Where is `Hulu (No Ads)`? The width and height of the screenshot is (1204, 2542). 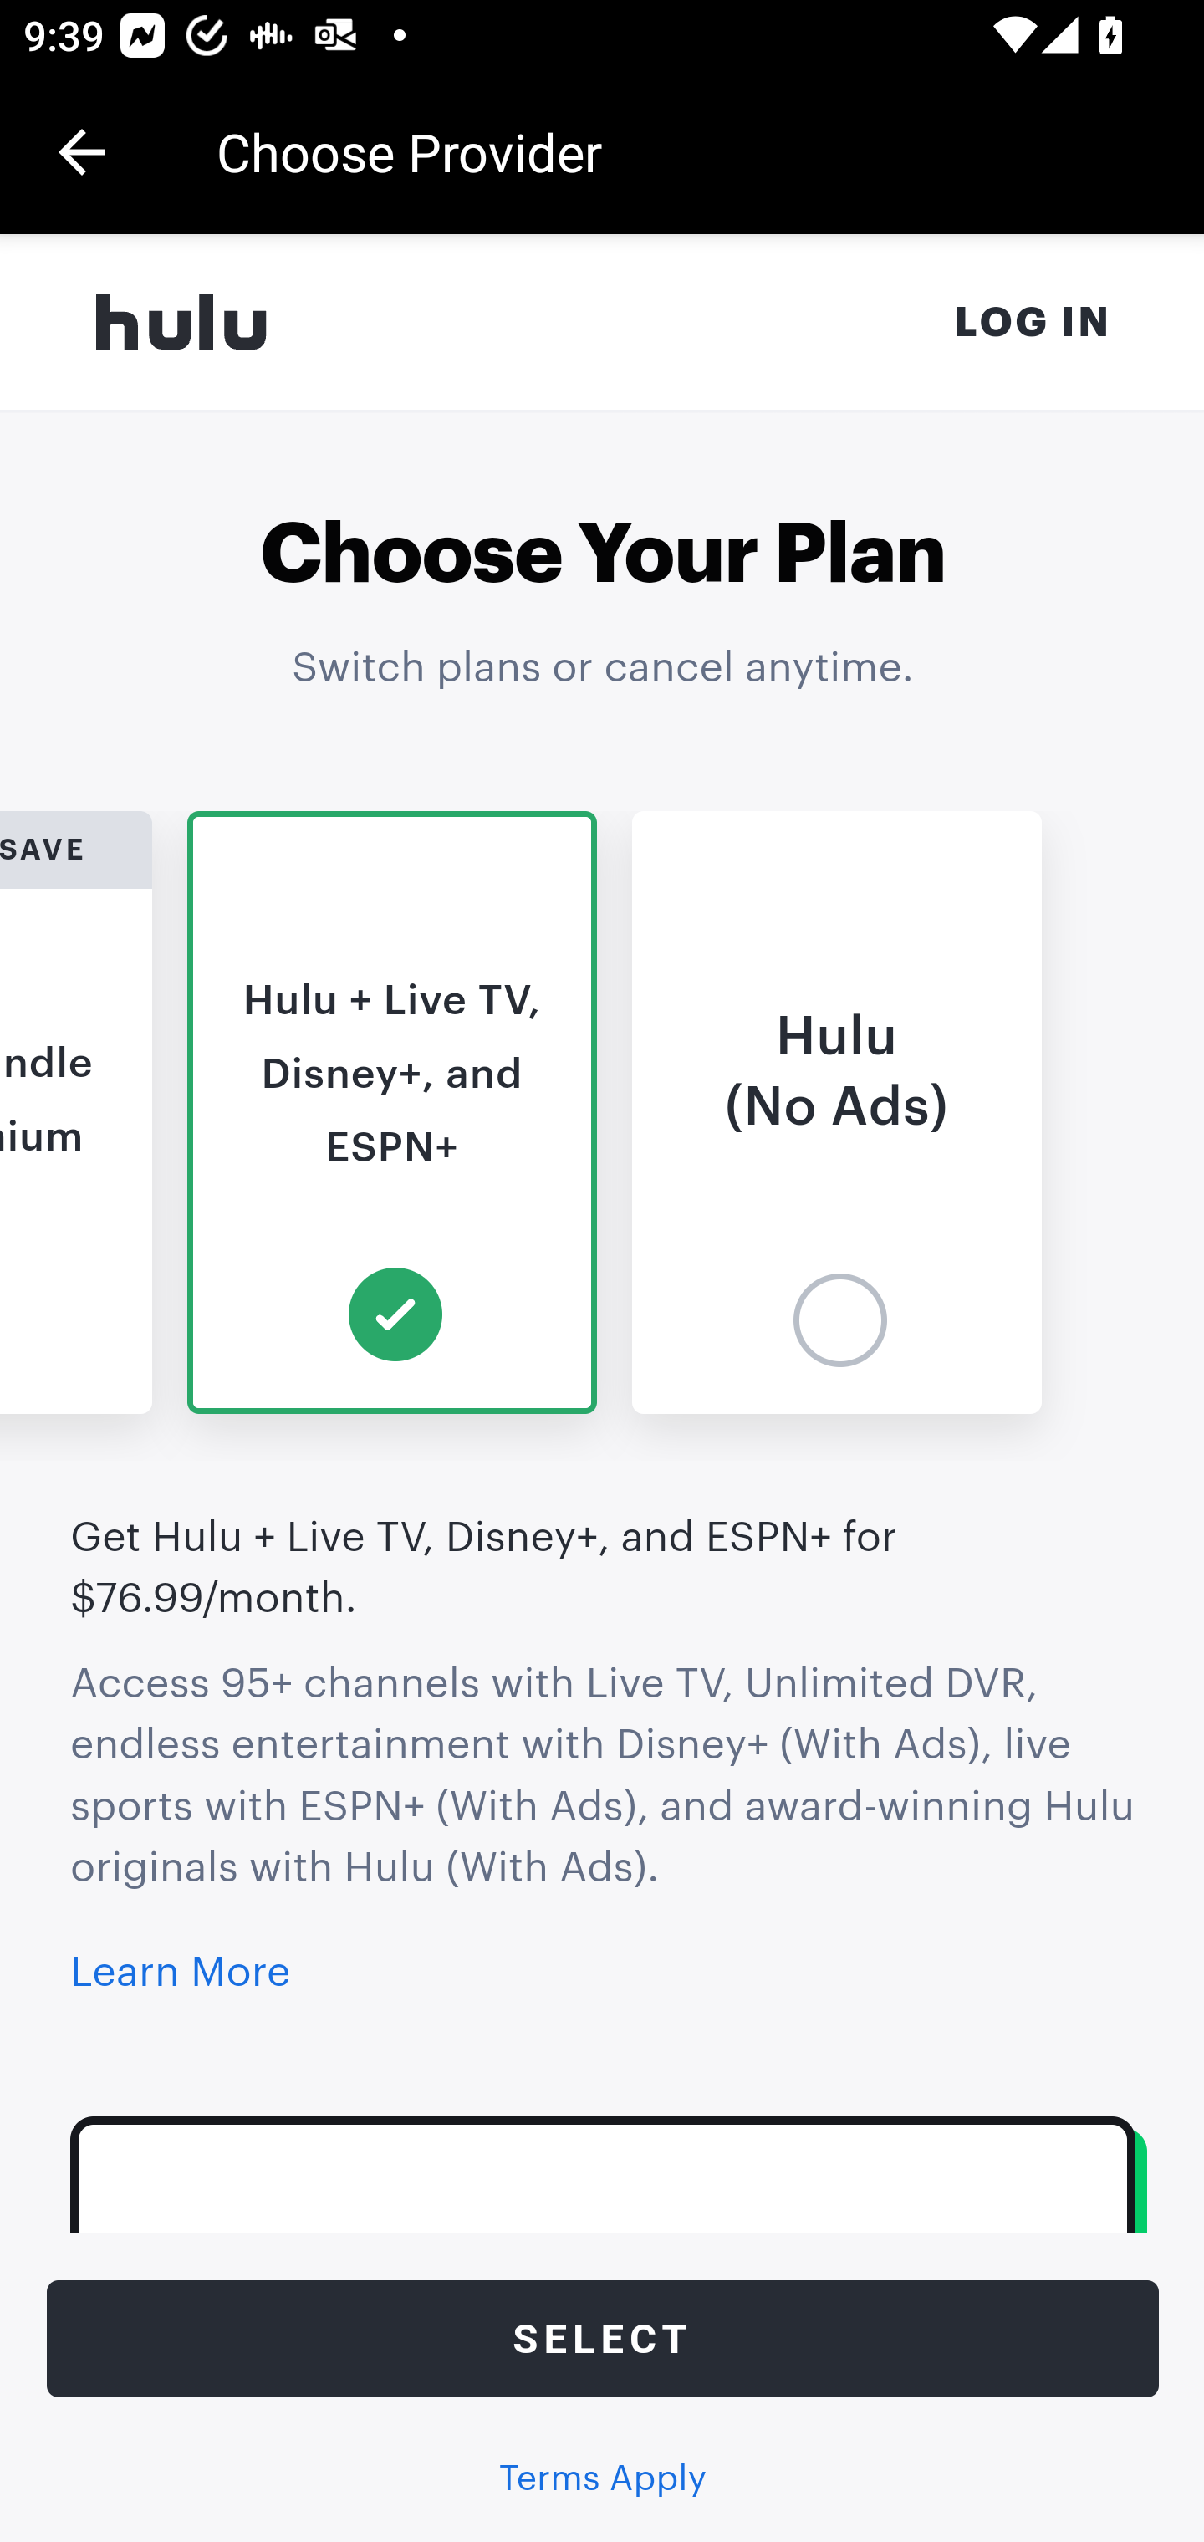
Hulu (No Ads) is located at coordinates (838, 1112).